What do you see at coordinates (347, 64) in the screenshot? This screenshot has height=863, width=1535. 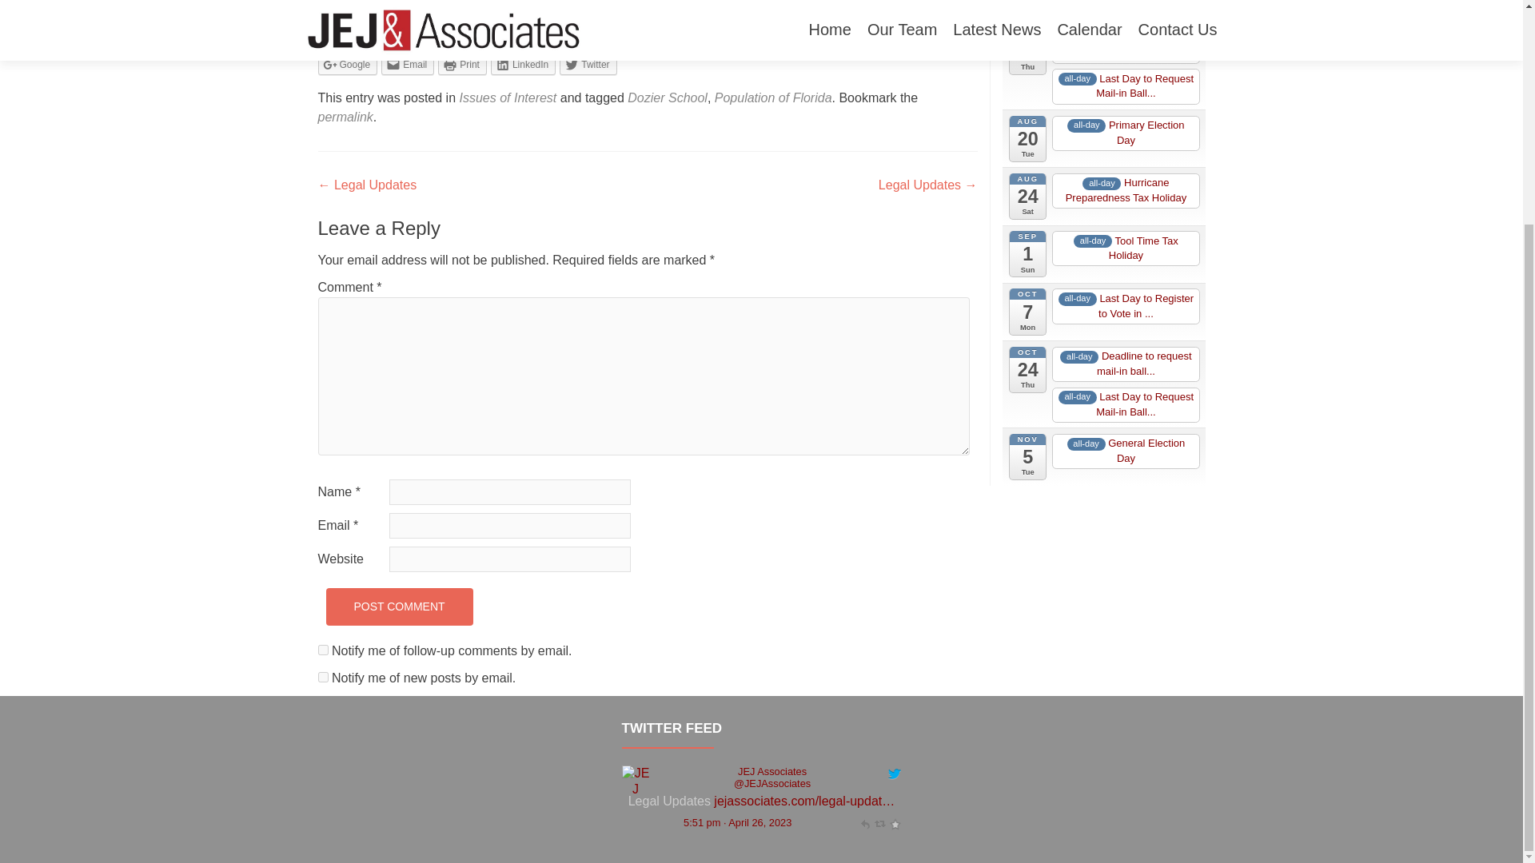 I see `Google` at bounding box center [347, 64].